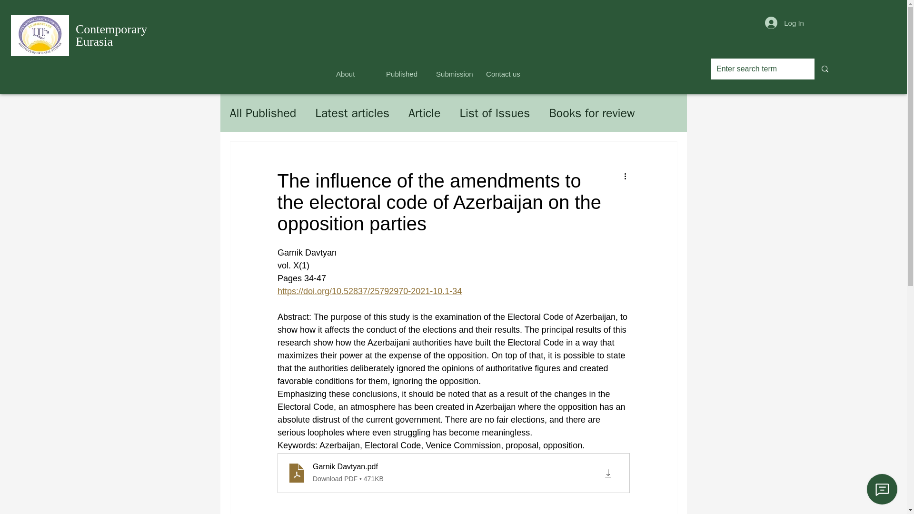  What do you see at coordinates (352, 112) in the screenshot?
I see `Contact us` at bounding box center [352, 112].